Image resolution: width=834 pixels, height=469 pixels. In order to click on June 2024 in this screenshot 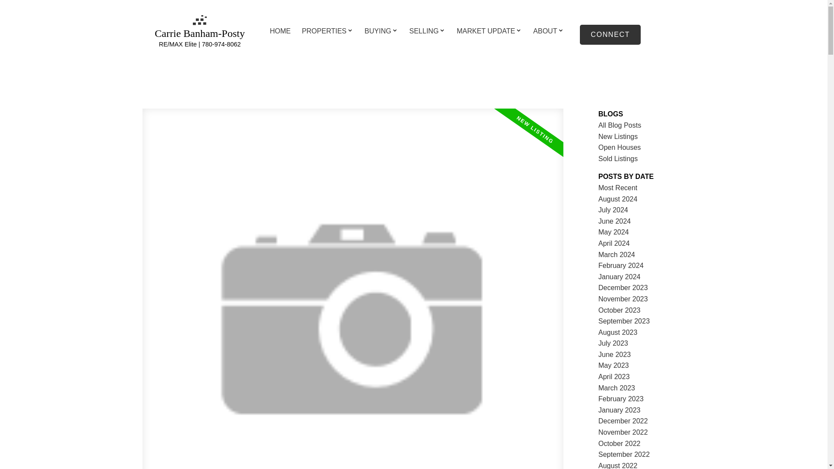, I will do `click(615, 221)`.